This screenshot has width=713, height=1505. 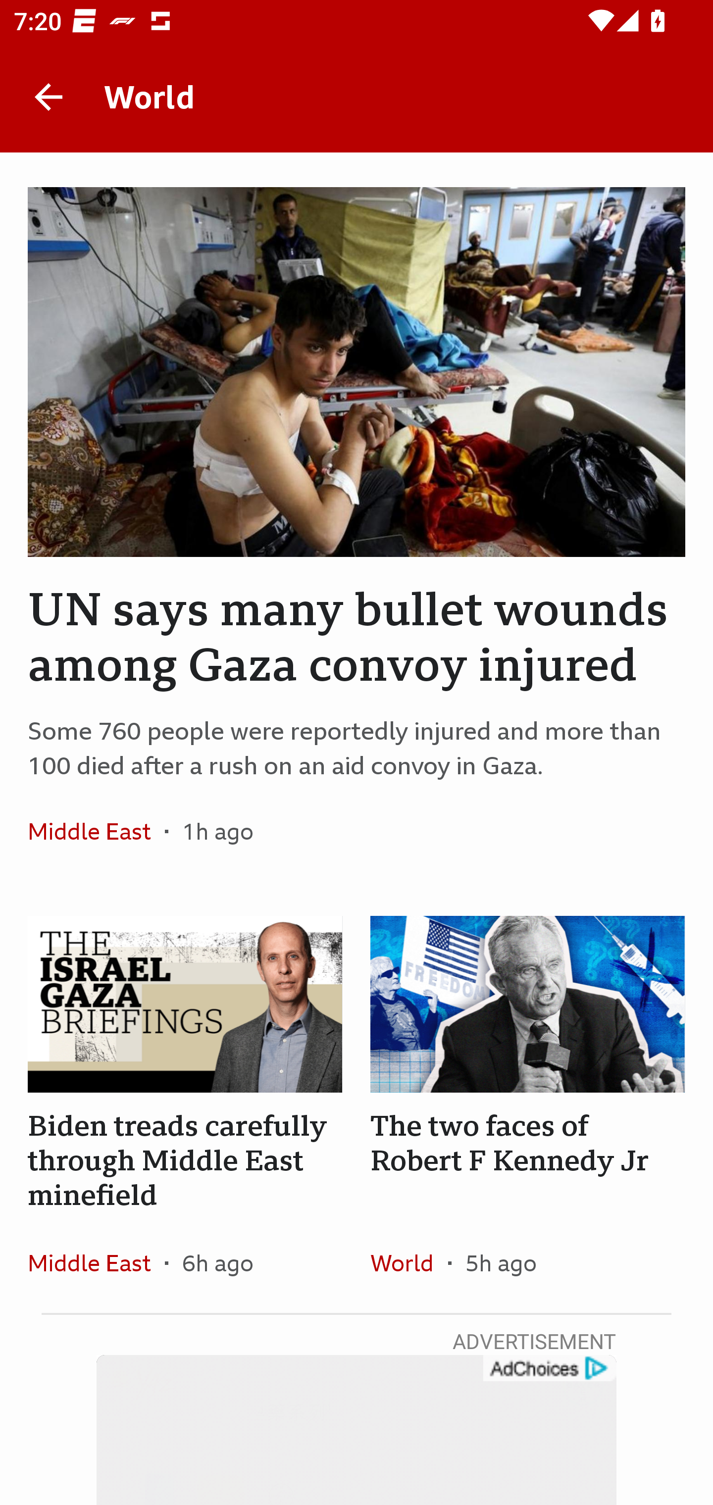 What do you see at coordinates (549, 1368) in the screenshot?
I see `get?name=admarker-full-tl` at bounding box center [549, 1368].